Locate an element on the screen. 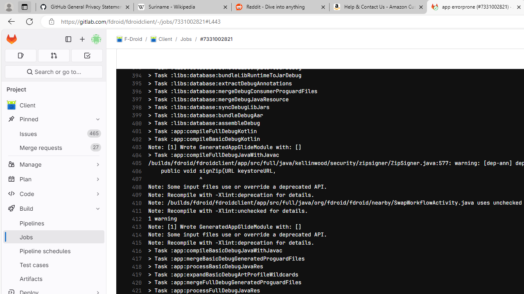 This screenshot has width=524, height=294. Build is located at coordinates (53, 208).